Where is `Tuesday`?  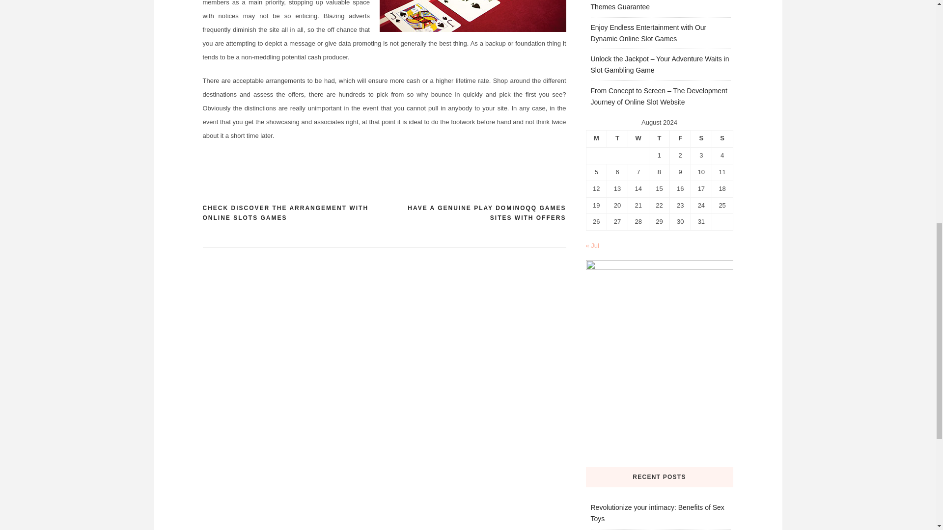
Tuesday is located at coordinates (617, 138).